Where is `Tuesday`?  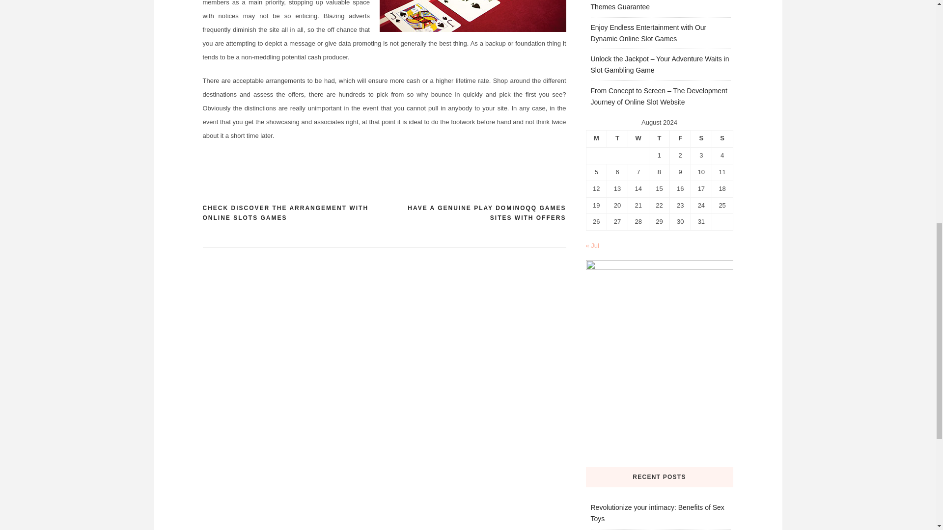
Tuesday is located at coordinates (617, 138).